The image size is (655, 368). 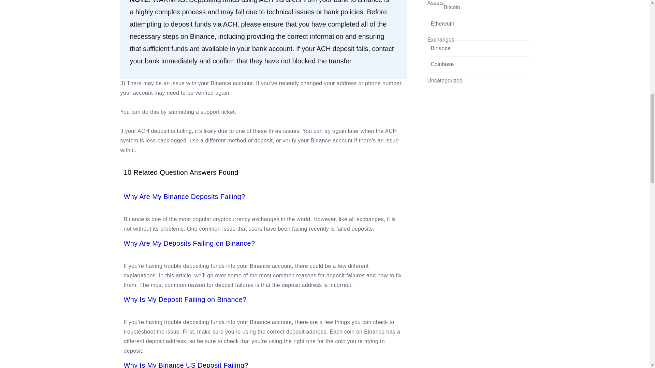 I want to click on Bitcoin, so click(x=452, y=7).